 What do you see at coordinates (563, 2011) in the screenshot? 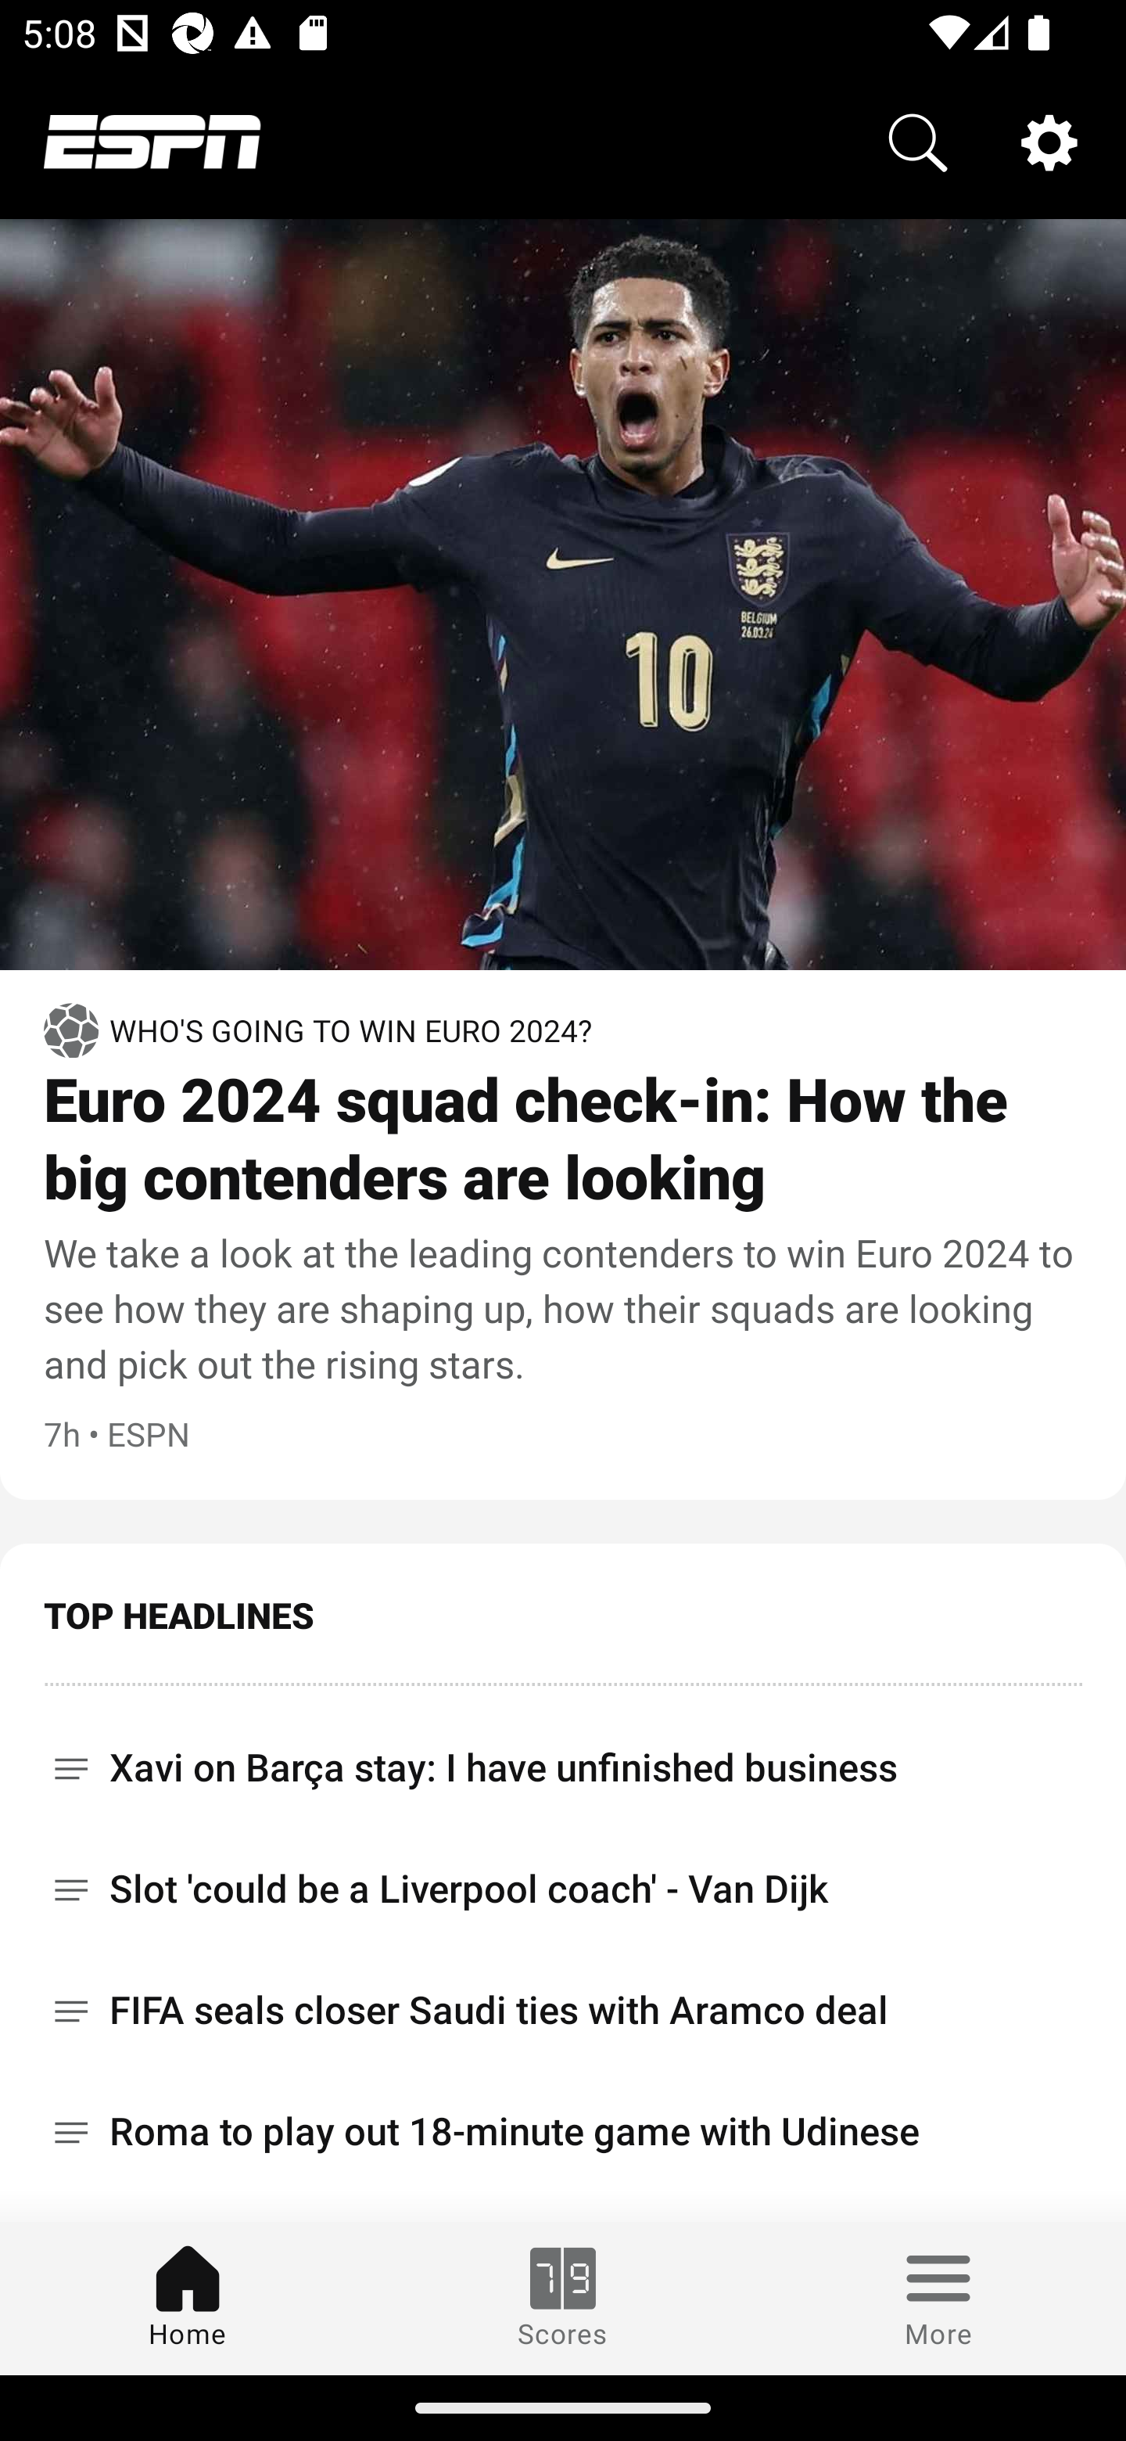
I see ` FIFA seals closer Saudi ties with Aramco deal` at bounding box center [563, 2011].